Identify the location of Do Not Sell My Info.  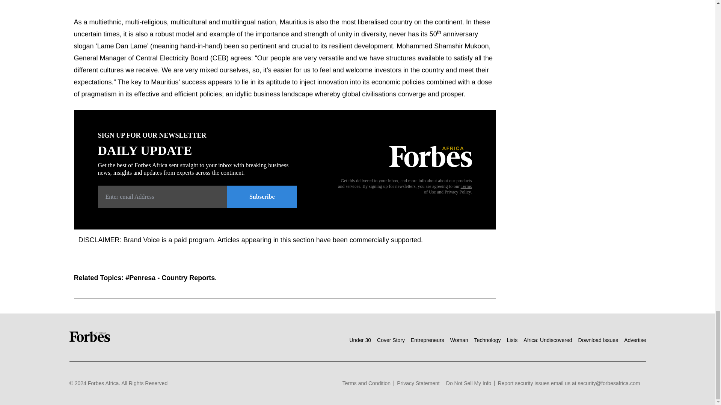
(469, 383).